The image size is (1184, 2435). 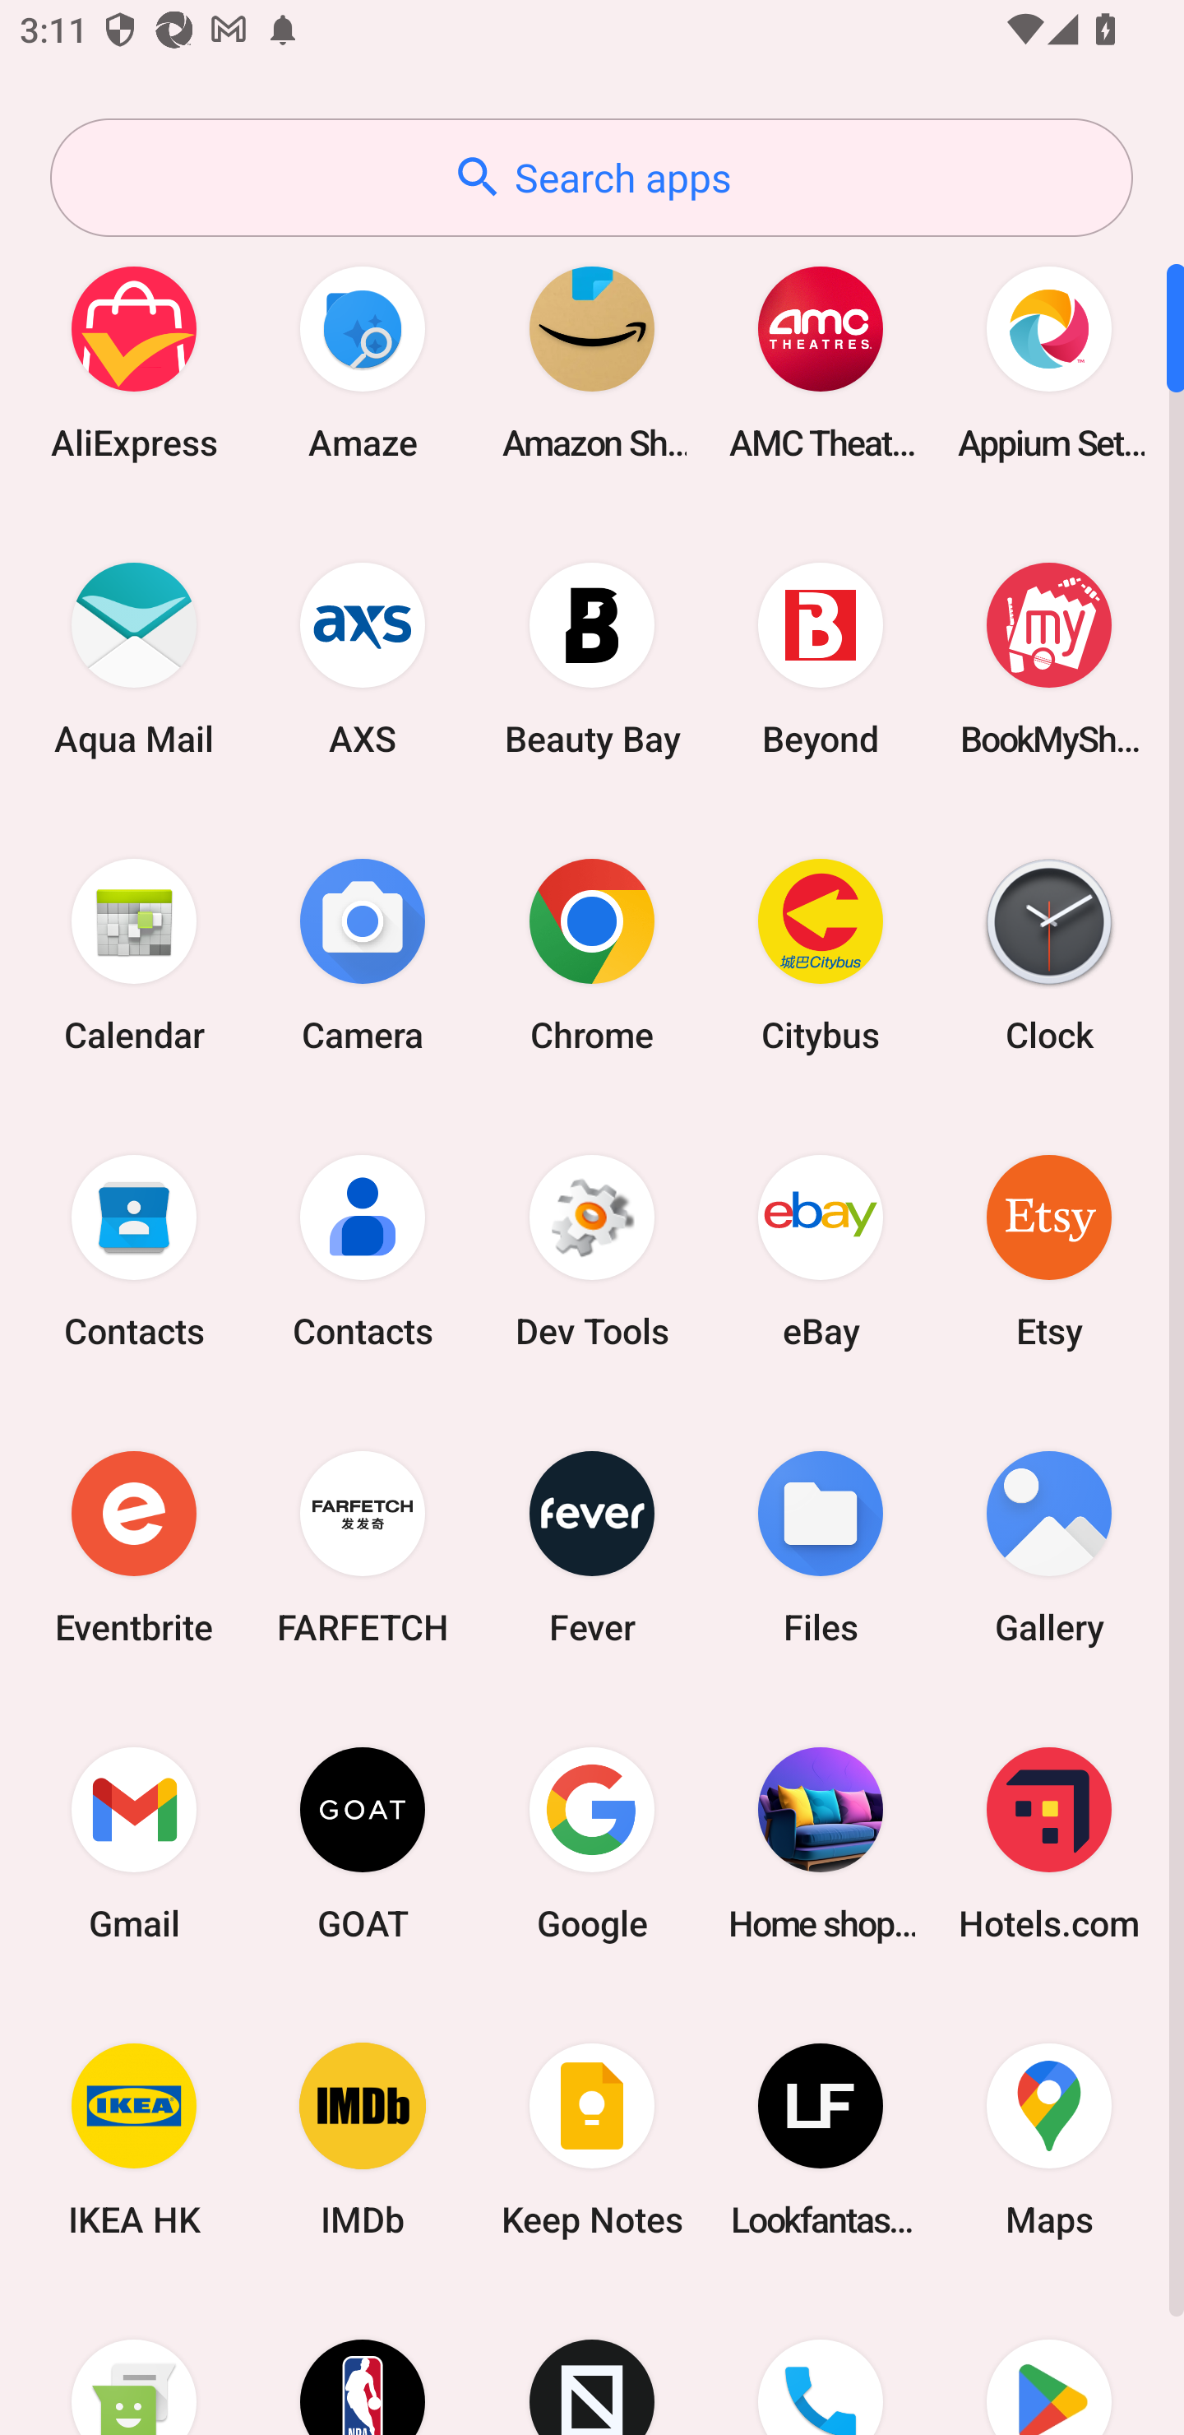 I want to click on Citybus, so click(x=821, y=954).